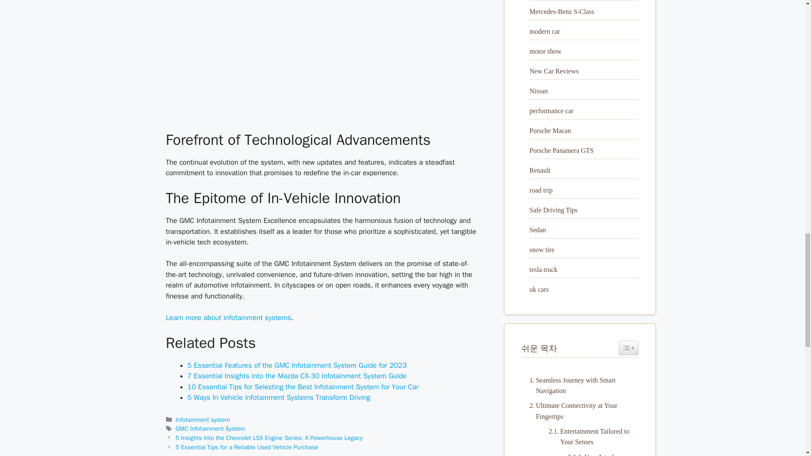 This screenshot has width=811, height=456. Describe the element at coordinates (279, 397) in the screenshot. I see `5 Ways In-Vehicle Infotainment Systems Transform Driving` at that location.